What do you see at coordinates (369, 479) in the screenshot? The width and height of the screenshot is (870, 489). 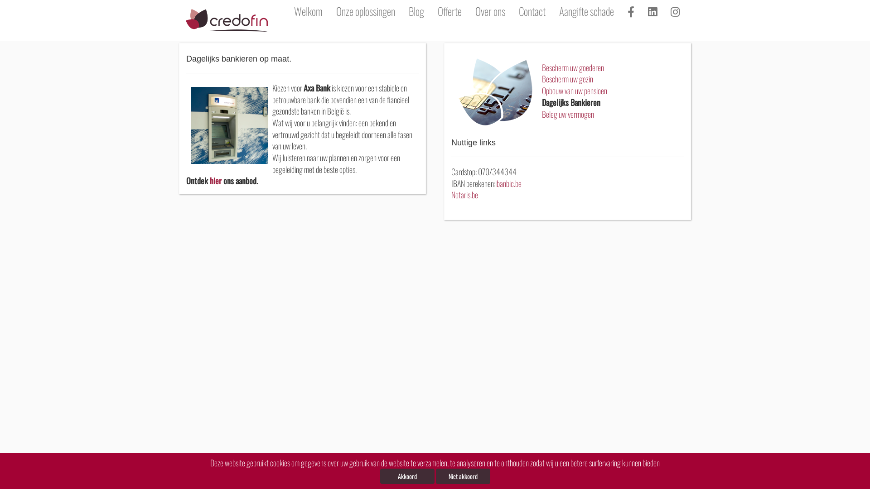 I see `Remuneratiebeleid` at bounding box center [369, 479].